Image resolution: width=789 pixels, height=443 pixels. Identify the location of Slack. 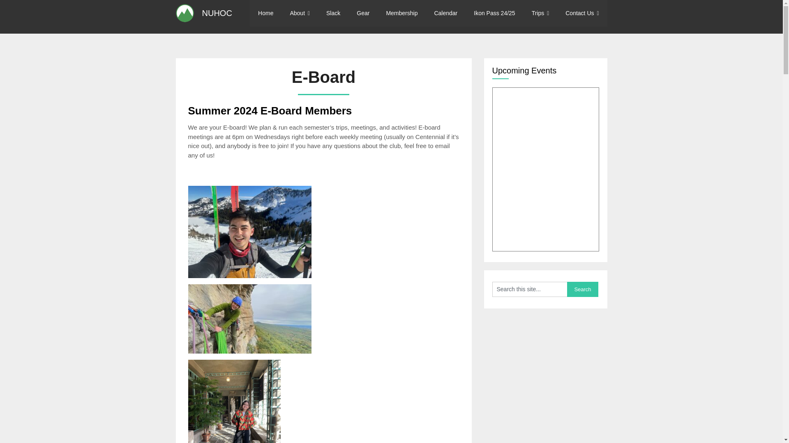
(333, 13).